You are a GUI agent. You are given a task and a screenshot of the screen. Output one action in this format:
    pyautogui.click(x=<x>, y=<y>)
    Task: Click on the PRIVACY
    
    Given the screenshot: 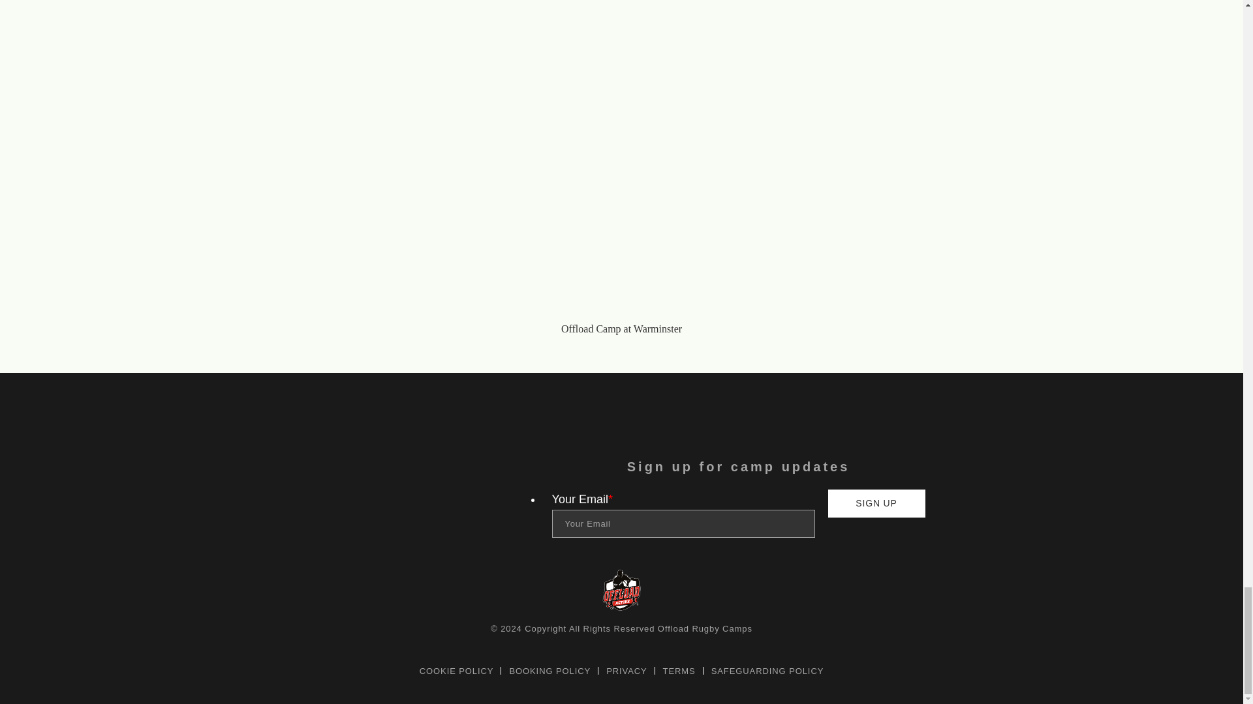 What is the action you would take?
    pyautogui.click(x=626, y=670)
    